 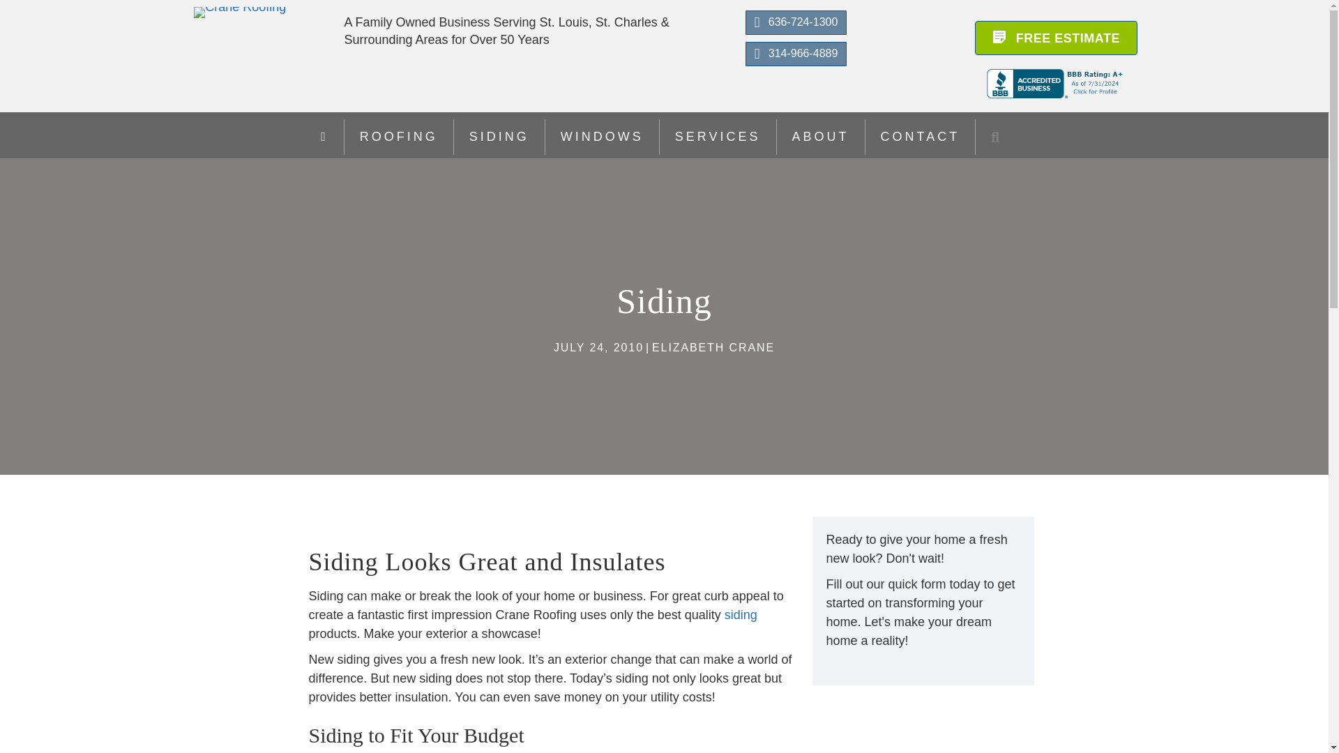 What do you see at coordinates (1056, 38) in the screenshot?
I see `FREE ESTIMATE` at bounding box center [1056, 38].